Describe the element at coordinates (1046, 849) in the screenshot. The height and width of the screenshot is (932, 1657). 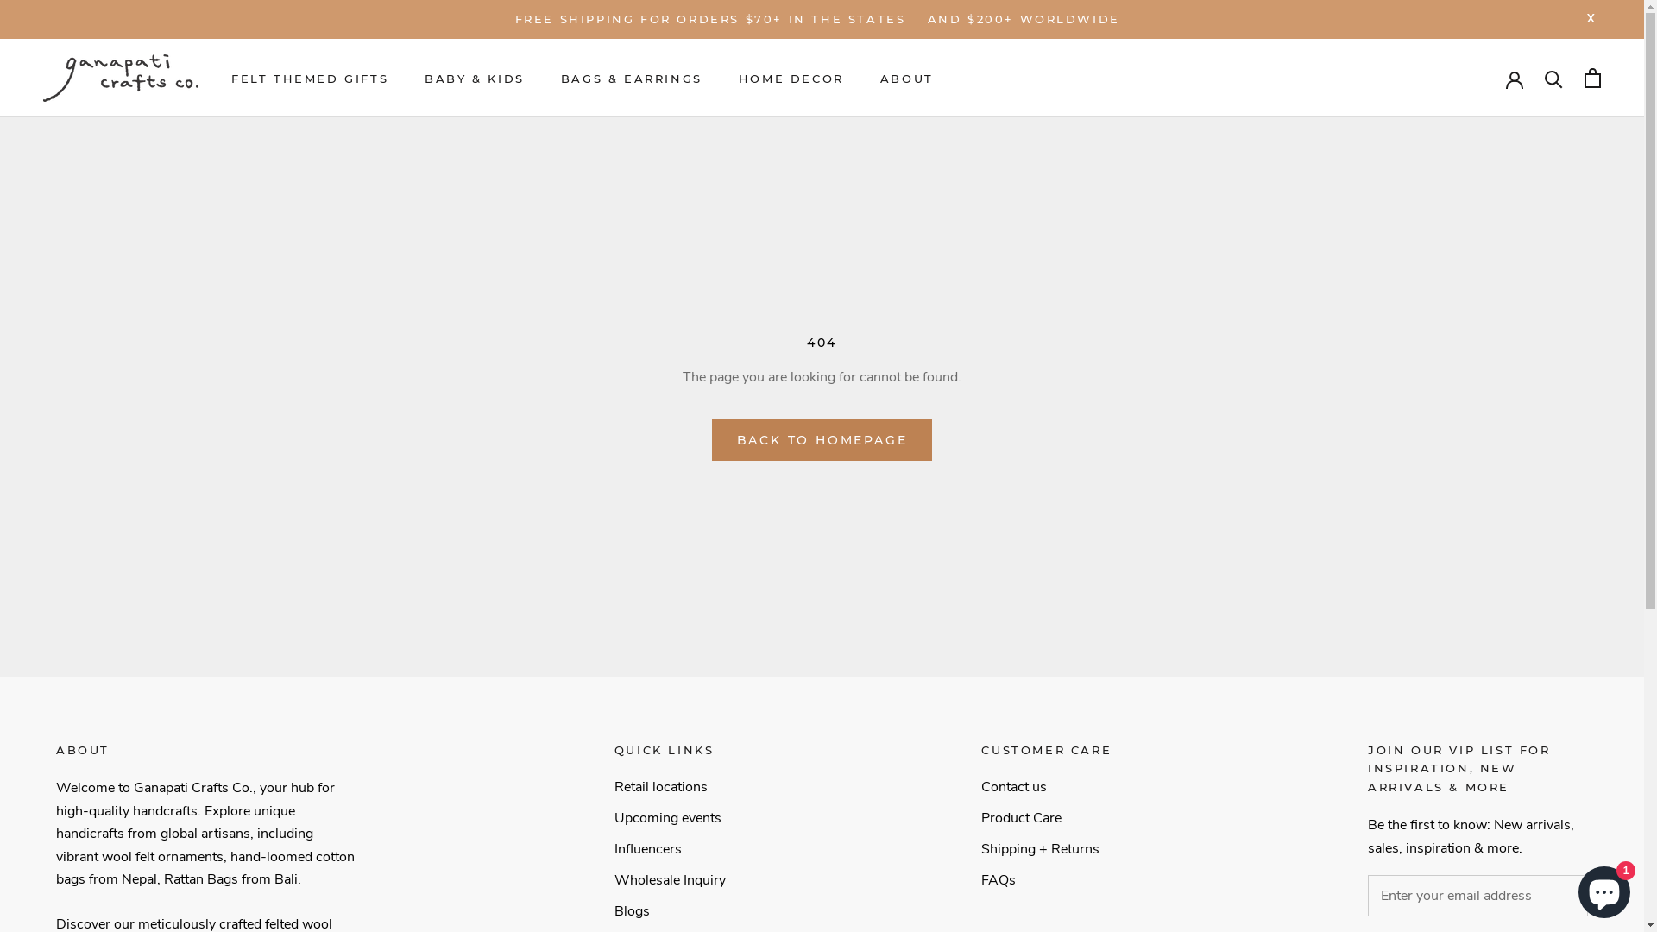
I see `Shipping + Returns` at that location.